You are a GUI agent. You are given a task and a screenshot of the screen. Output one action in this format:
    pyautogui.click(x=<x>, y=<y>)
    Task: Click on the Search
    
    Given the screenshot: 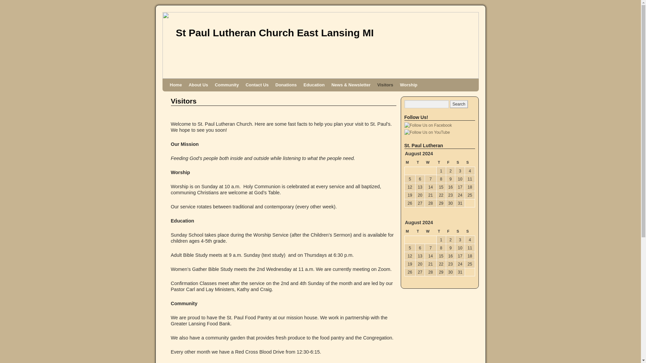 What is the action you would take?
    pyautogui.click(x=459, y=104)
    